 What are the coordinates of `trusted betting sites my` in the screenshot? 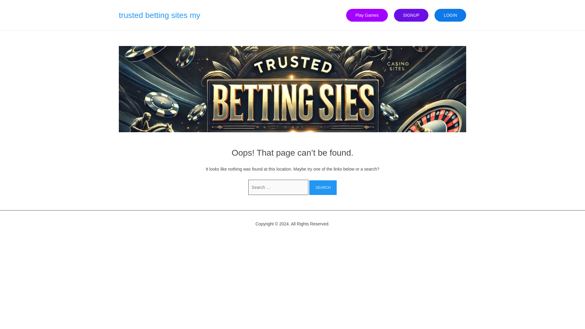 It's located at (159, 15).